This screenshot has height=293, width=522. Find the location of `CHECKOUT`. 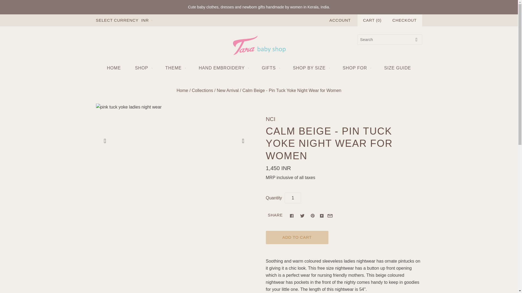

CHECKOUT is located at coordinates (404, 20).